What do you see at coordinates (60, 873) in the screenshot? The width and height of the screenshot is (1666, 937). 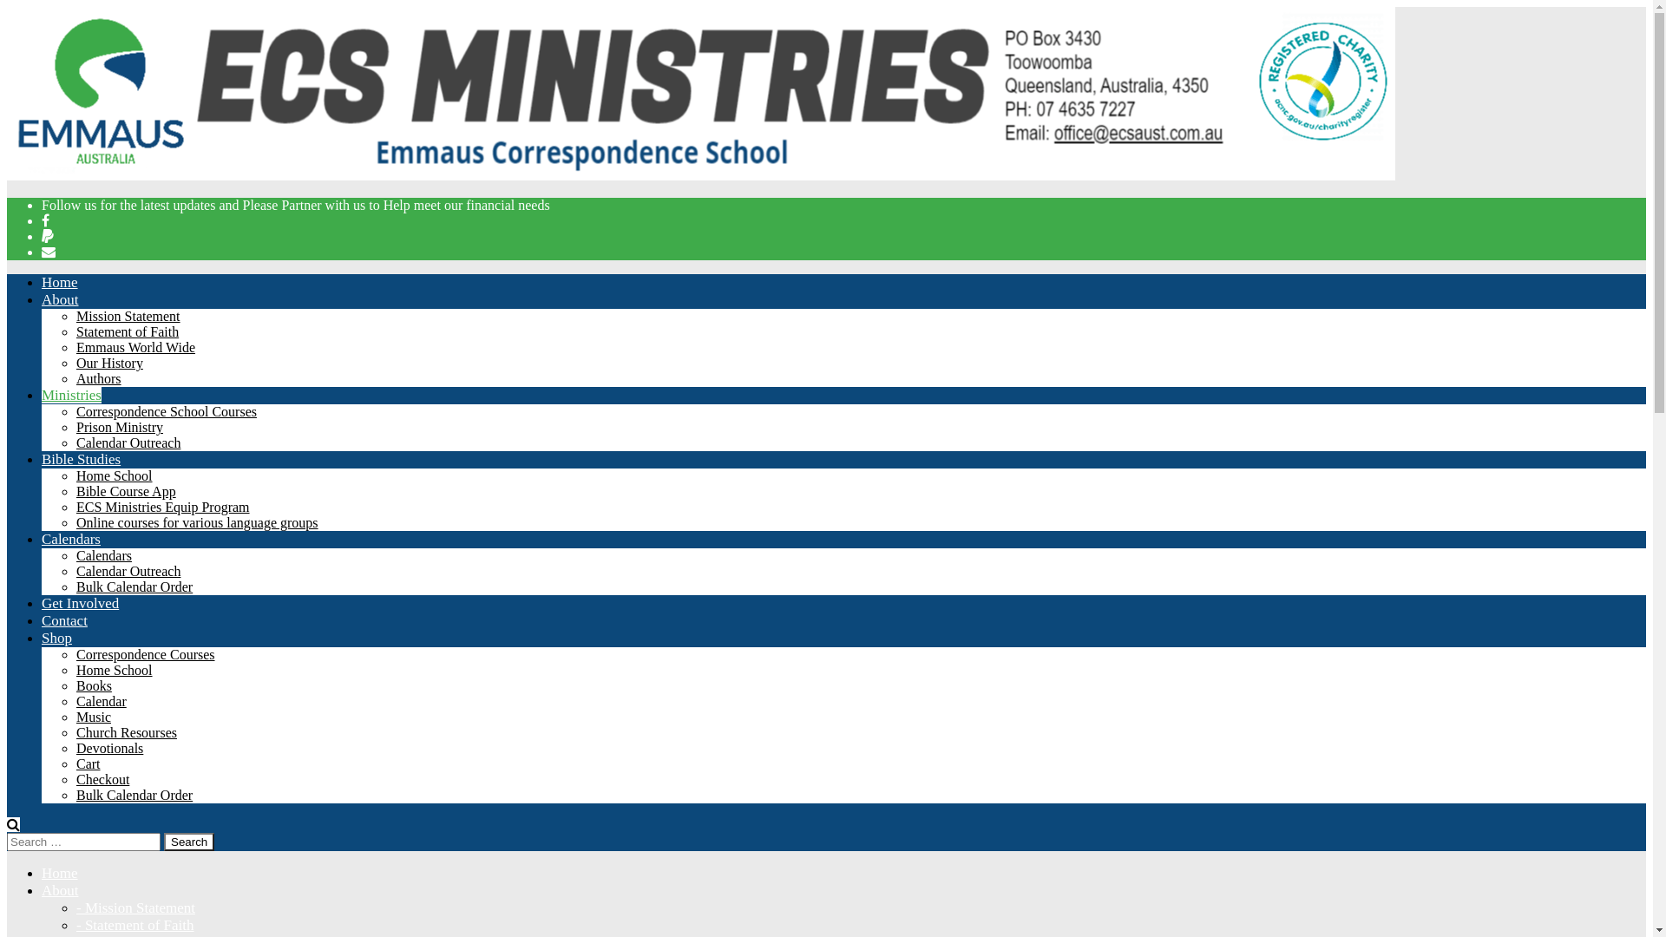 I see `Home` at bounding box center [60, 873].